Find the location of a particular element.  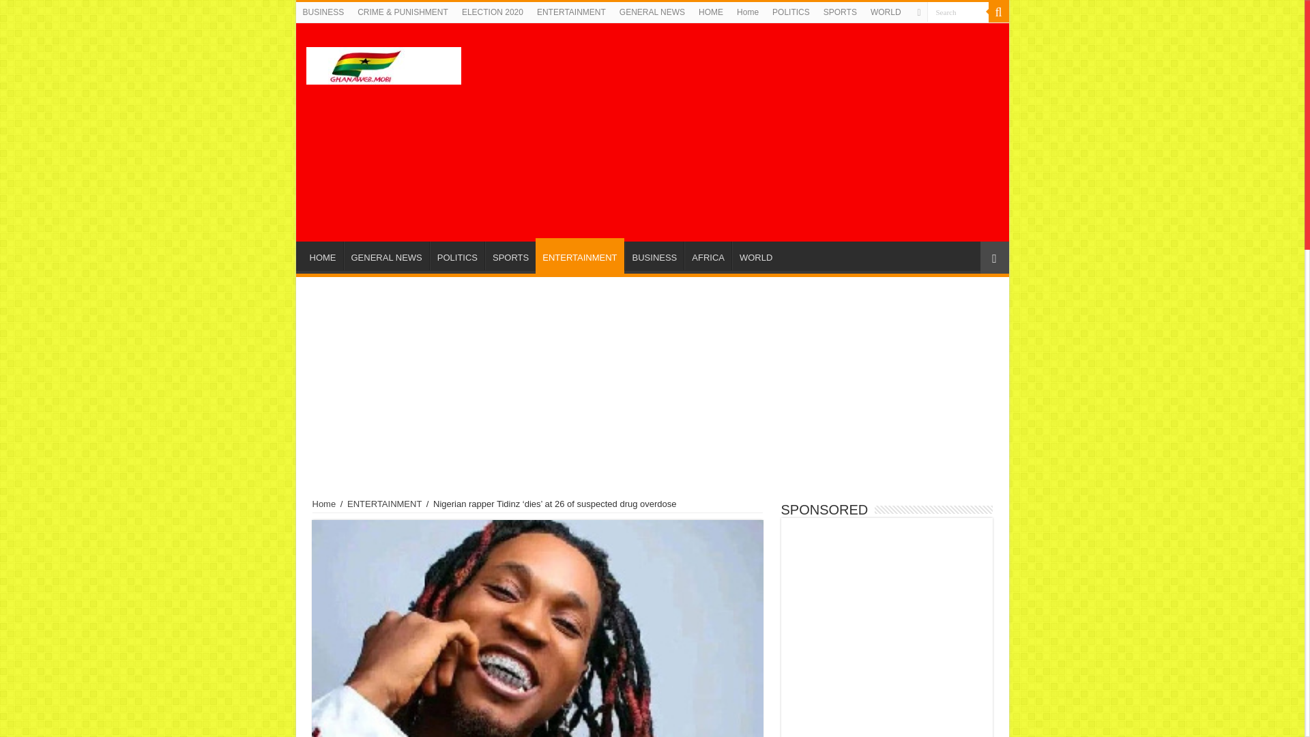

HOME is located at coordinates (710, 12).